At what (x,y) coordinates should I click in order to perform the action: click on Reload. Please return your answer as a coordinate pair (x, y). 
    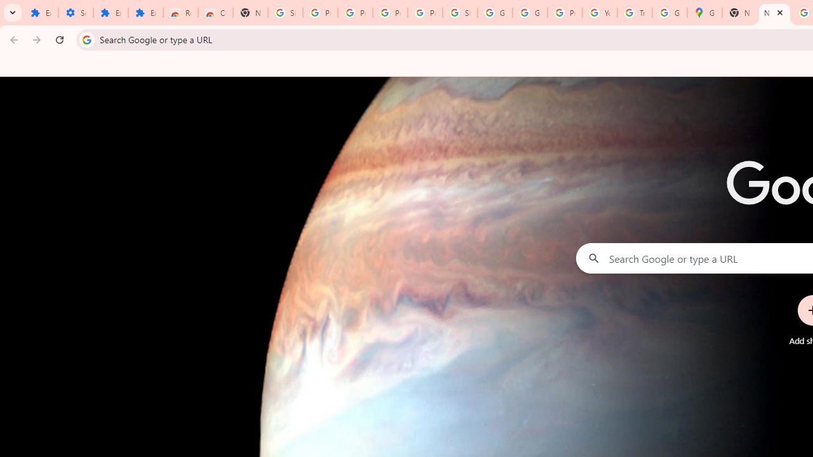
    Looking at the image, I should click on (60, 39).